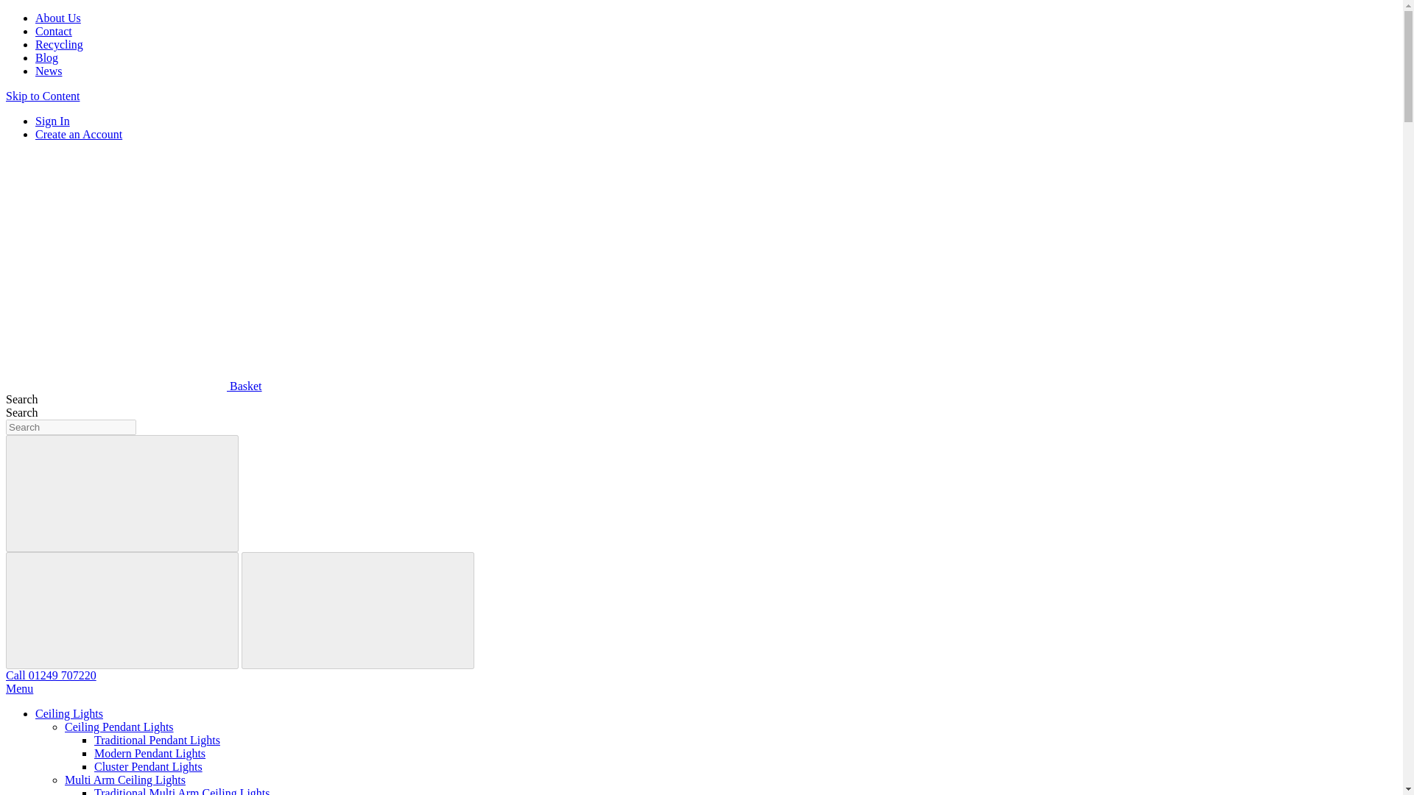 The image size is (1414, 795). I want to click on Multi Arm Ceiling Lights, so click(125, 780).